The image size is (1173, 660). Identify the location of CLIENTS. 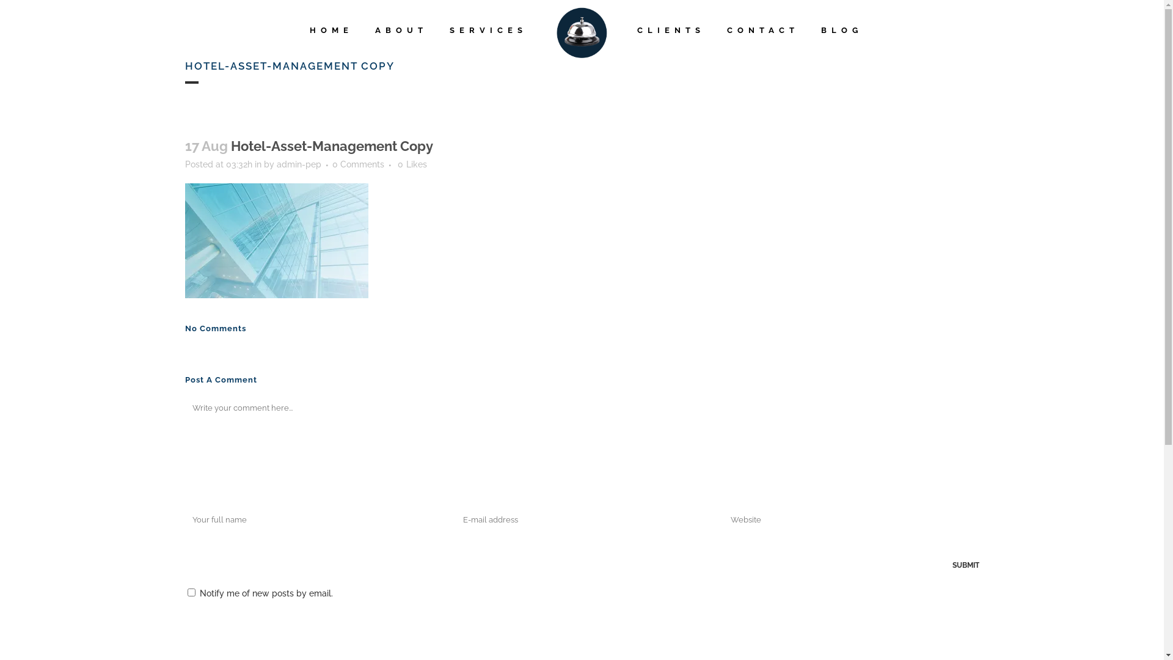
(671, 31).